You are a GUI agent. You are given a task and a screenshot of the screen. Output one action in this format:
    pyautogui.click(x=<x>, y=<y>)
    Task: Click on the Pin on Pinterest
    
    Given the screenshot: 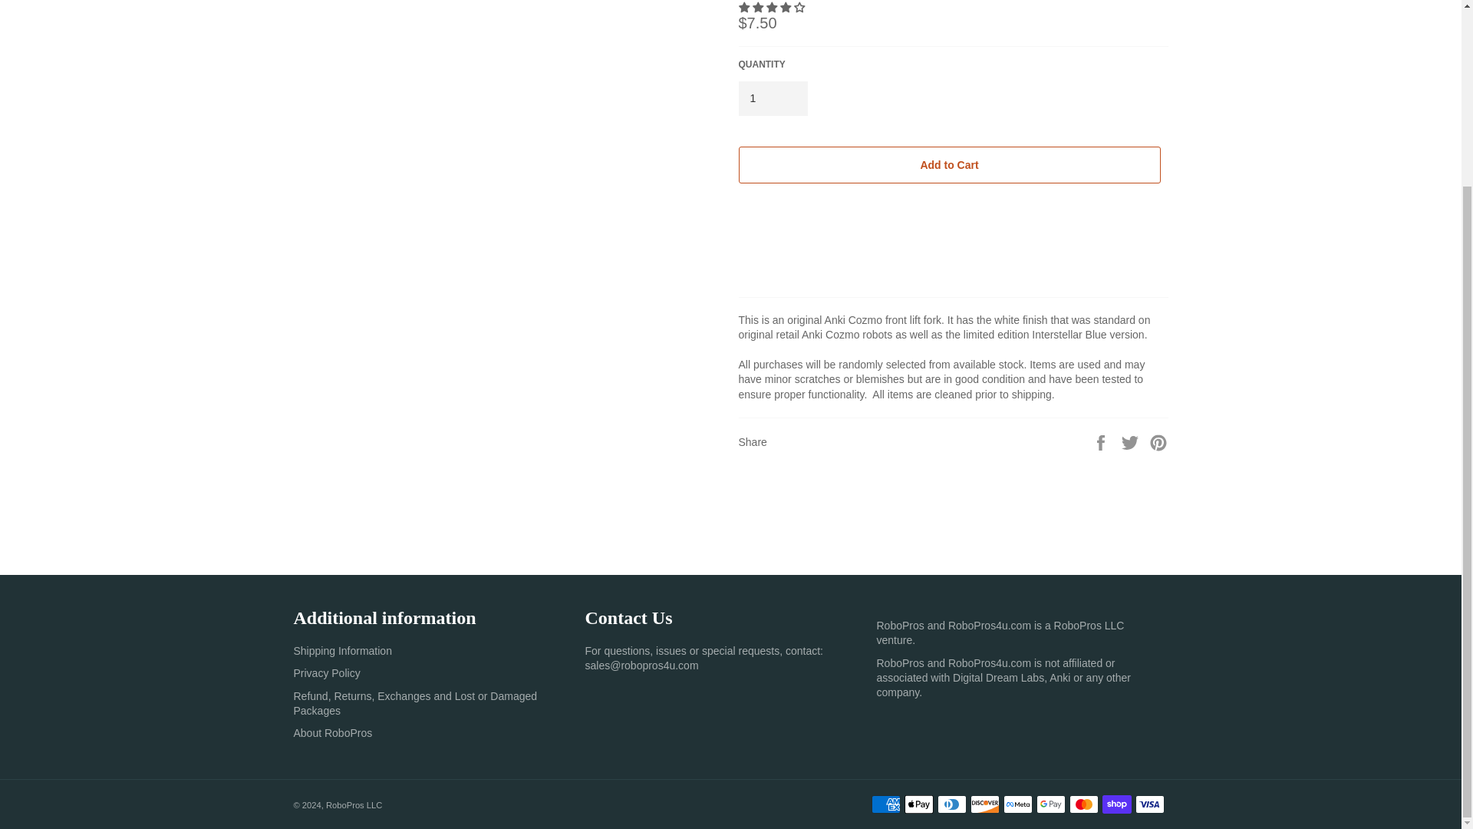 What is the action you would take?
    pyautogui.click(x=1158, y=442)
    